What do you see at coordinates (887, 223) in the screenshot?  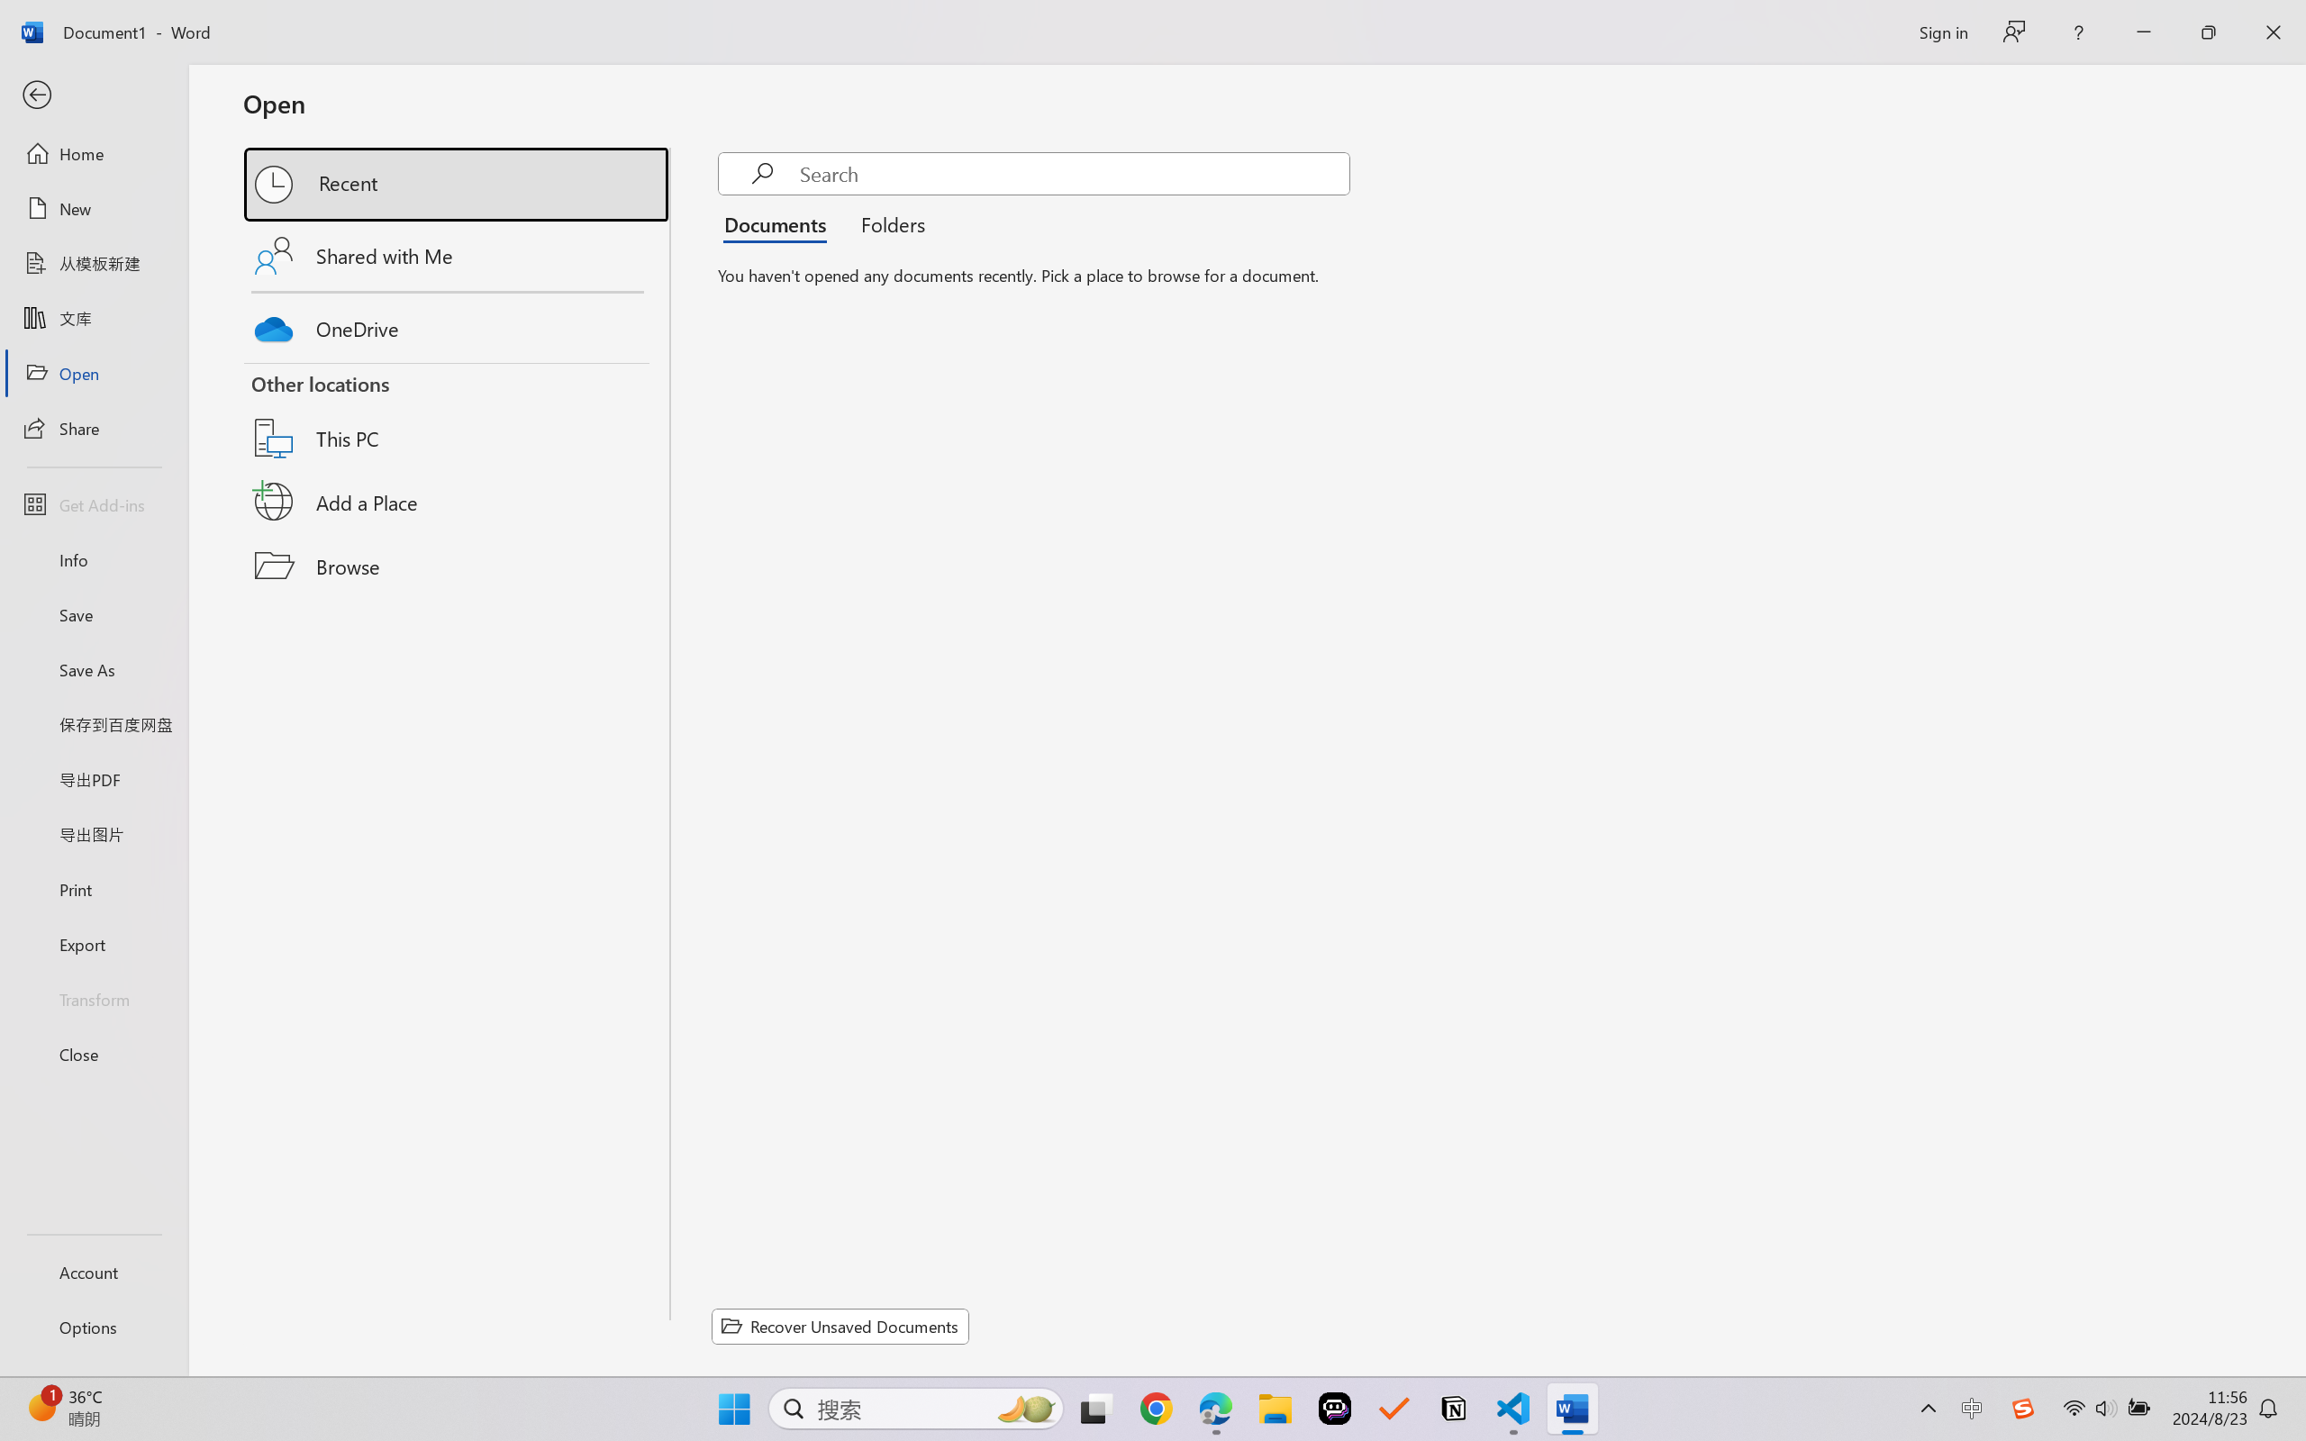 I see `Folders` at bounding box center [887, 223].